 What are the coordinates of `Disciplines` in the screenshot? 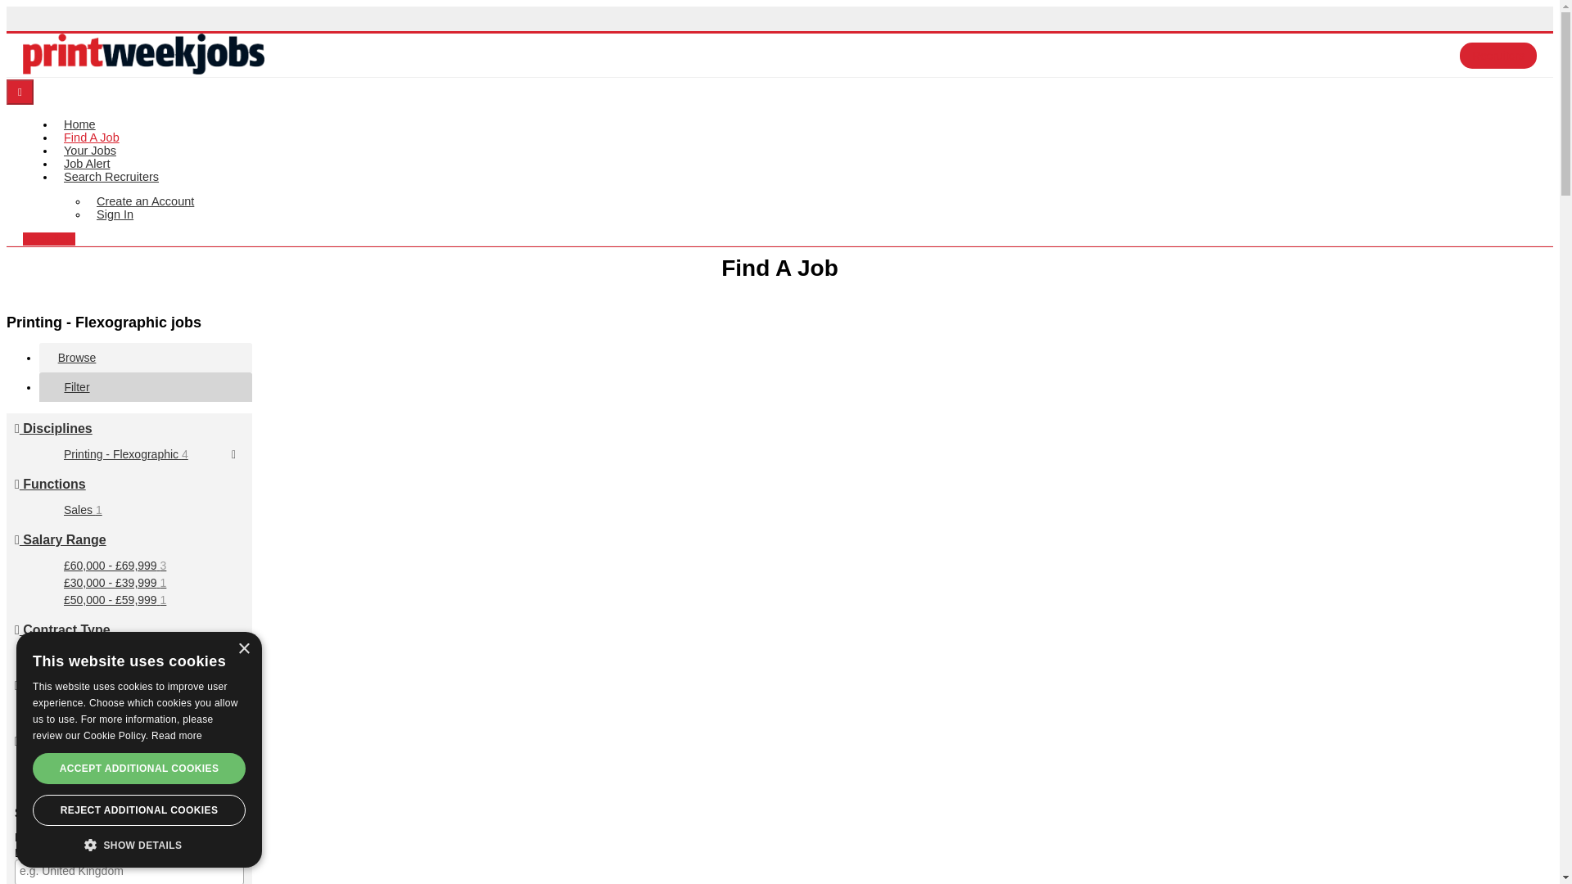 It's located at (53, 429).